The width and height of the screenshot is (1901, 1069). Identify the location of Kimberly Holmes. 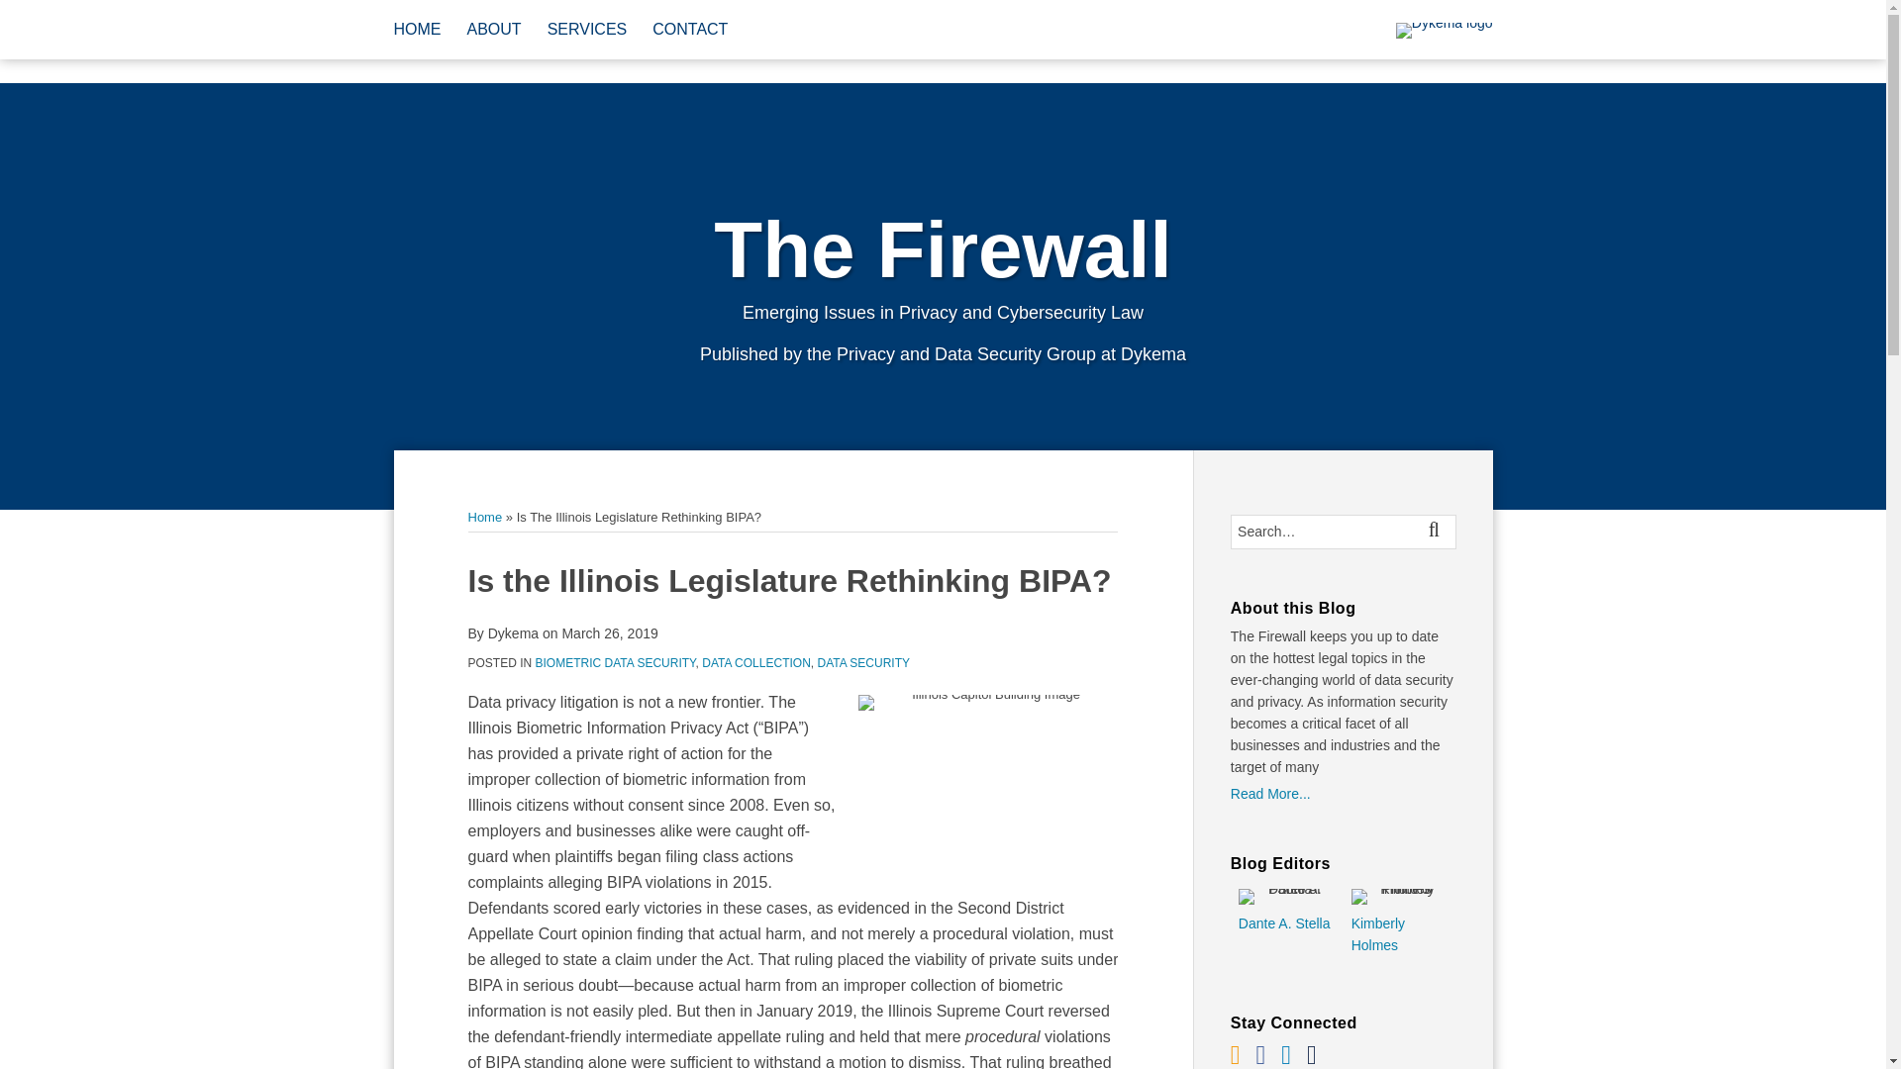
(1400, 934).